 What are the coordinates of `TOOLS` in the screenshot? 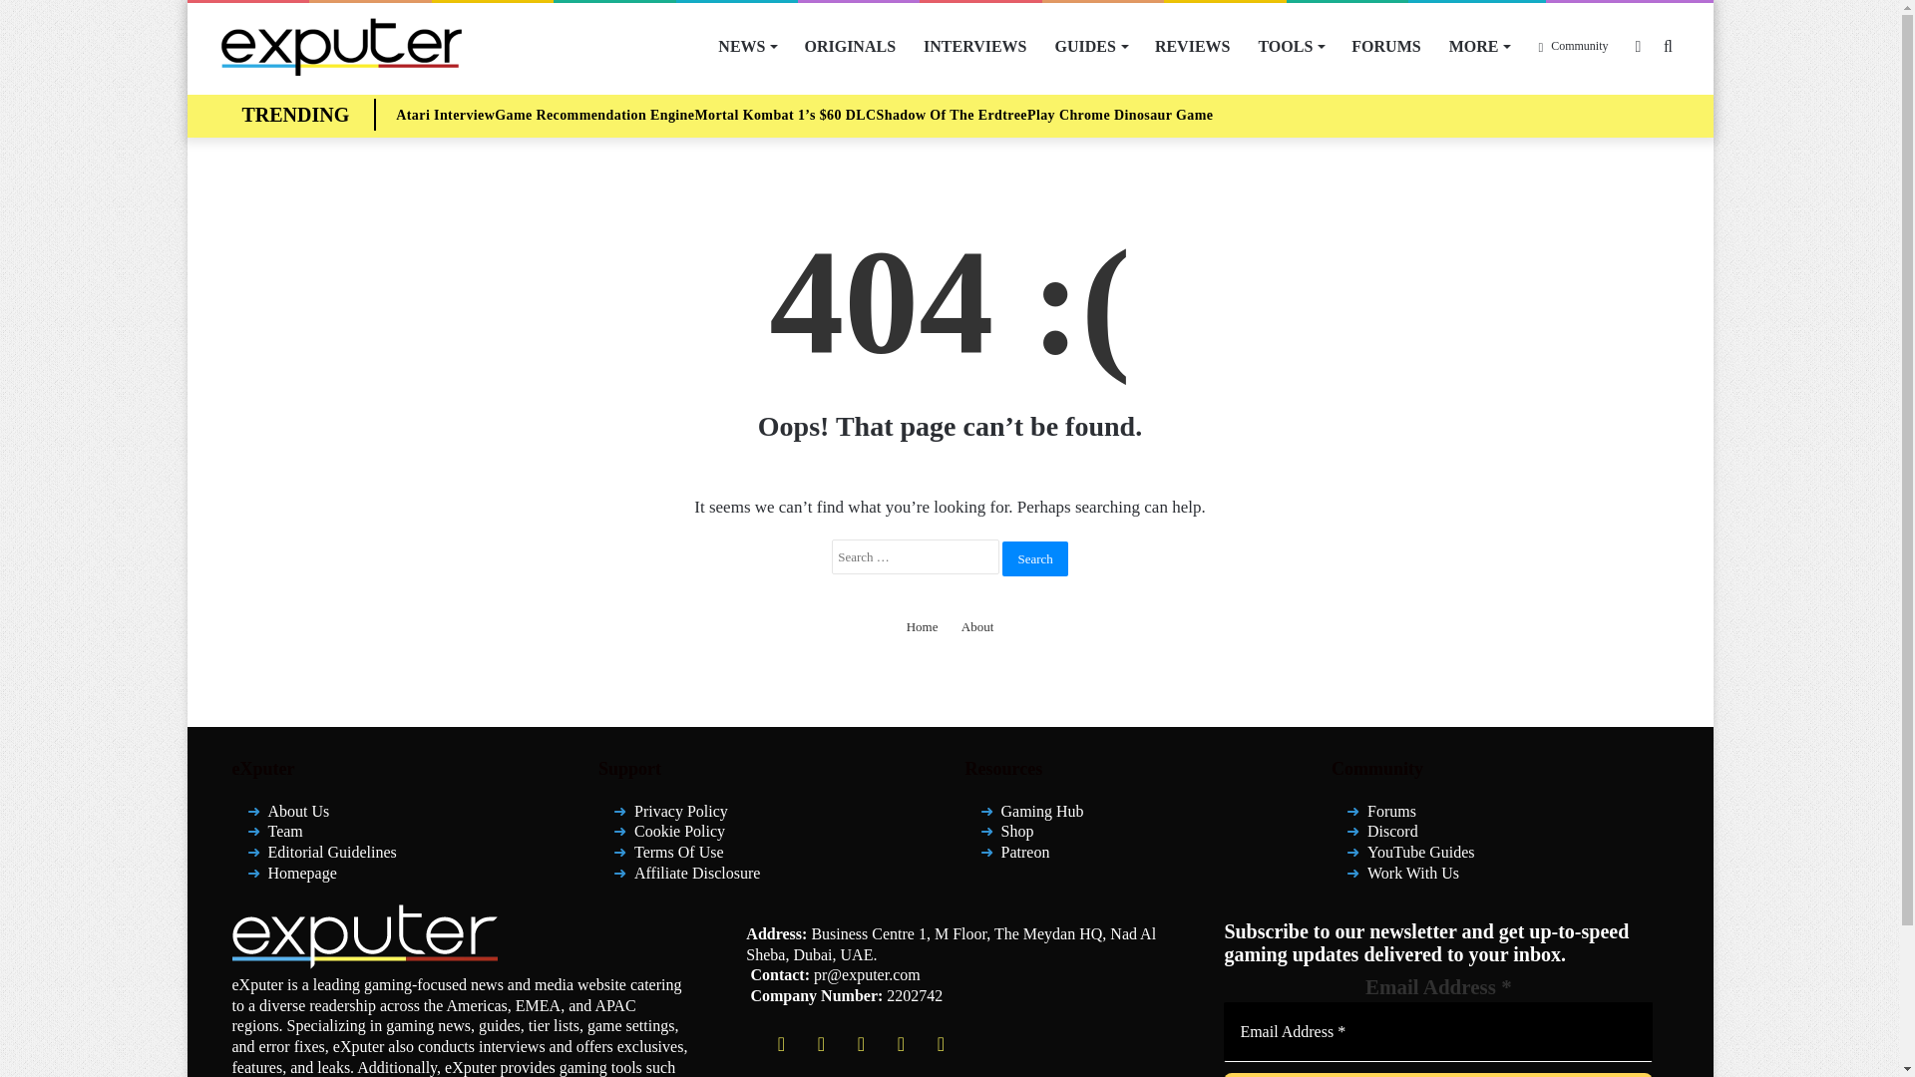 It's located at (1290, 46).